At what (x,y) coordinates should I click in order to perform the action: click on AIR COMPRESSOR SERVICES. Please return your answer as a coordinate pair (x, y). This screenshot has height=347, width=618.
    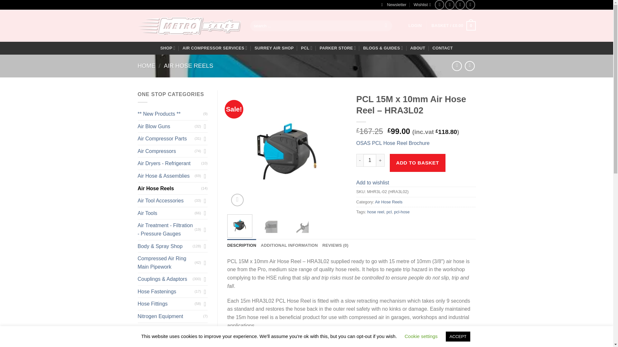
    Looking at the image, I should click on (215, 48).